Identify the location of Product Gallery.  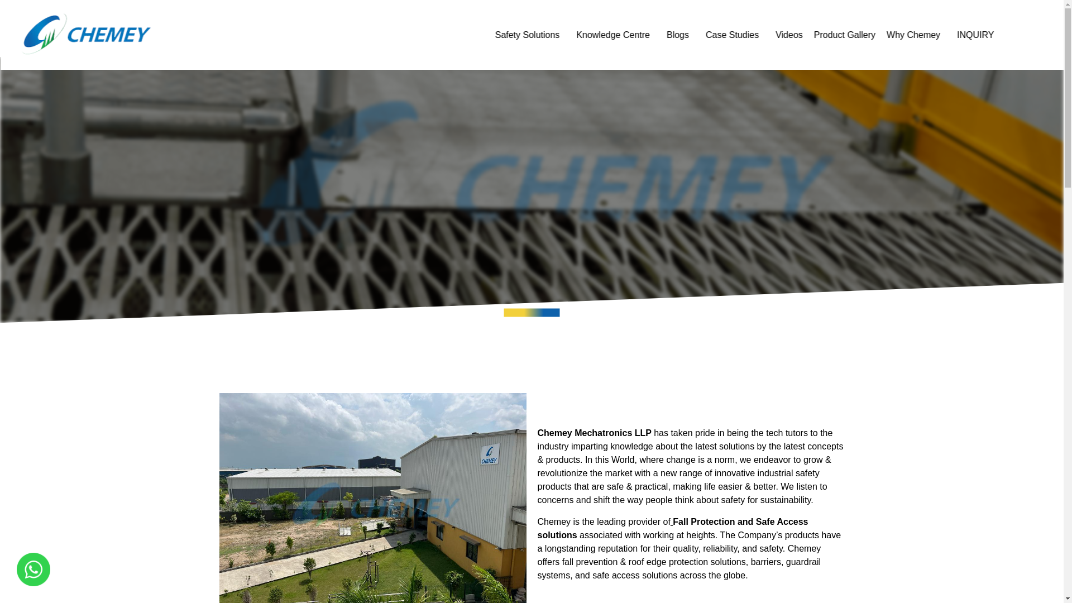
(844, 35).